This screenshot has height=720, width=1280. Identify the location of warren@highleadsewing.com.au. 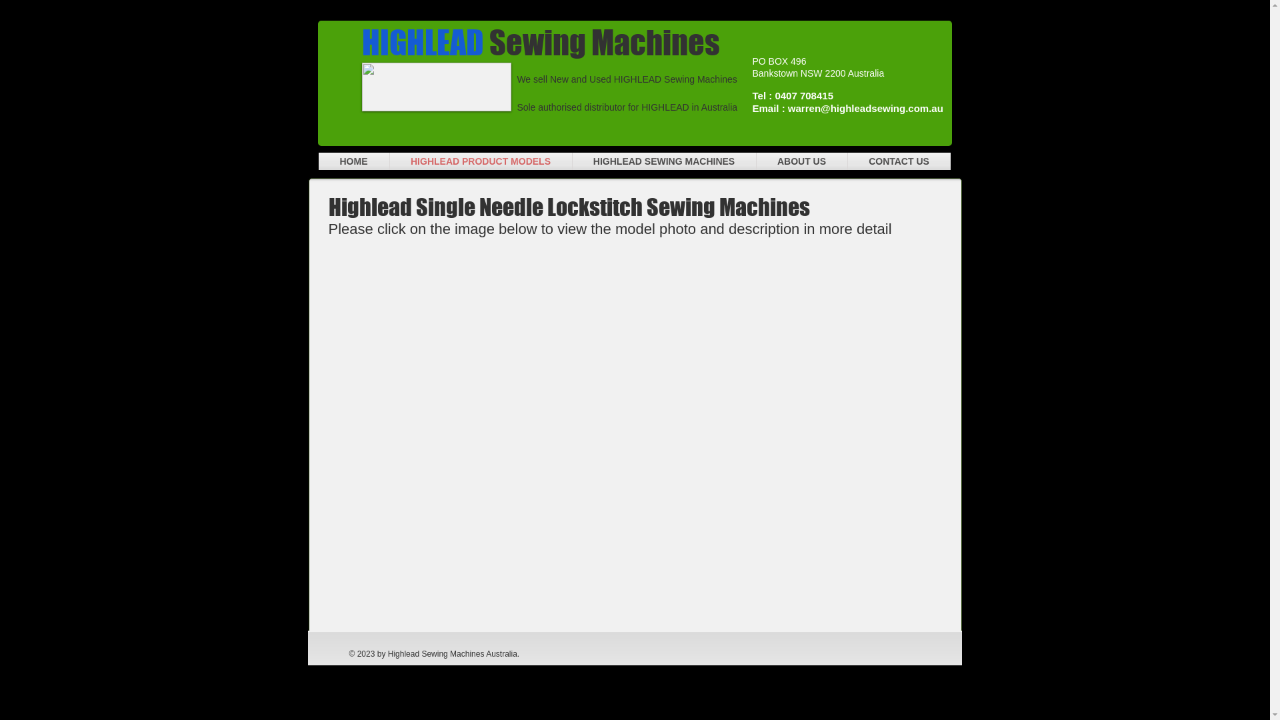
(865, 108).